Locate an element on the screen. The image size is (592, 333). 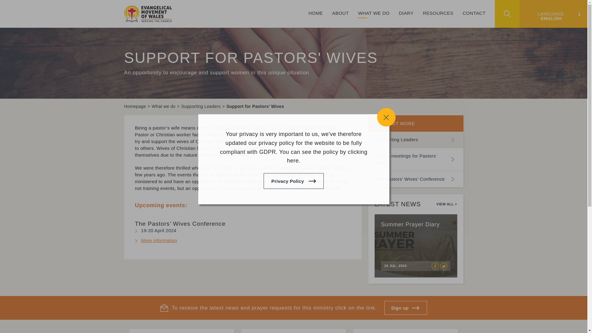
ABOUT is located at coordinates (340, 19).